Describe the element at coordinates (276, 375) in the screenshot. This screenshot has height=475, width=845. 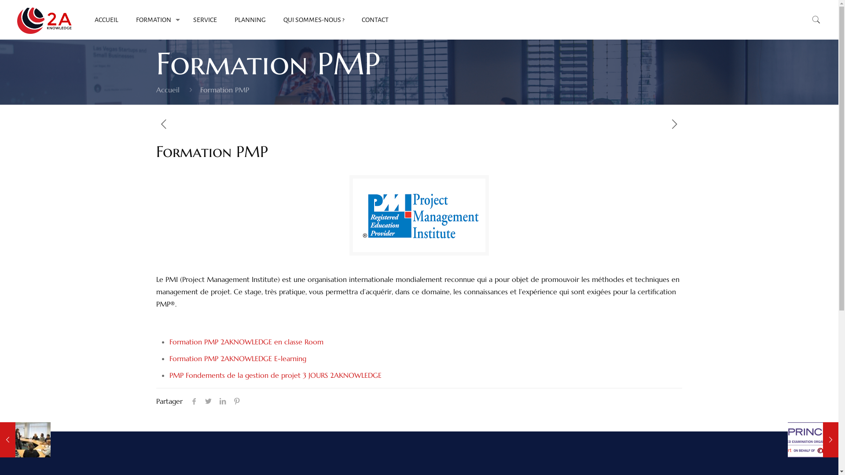
I see `PMP Fondements de la gestion de projet 3 JOURS 2AKNOWLEDGE` at that location.